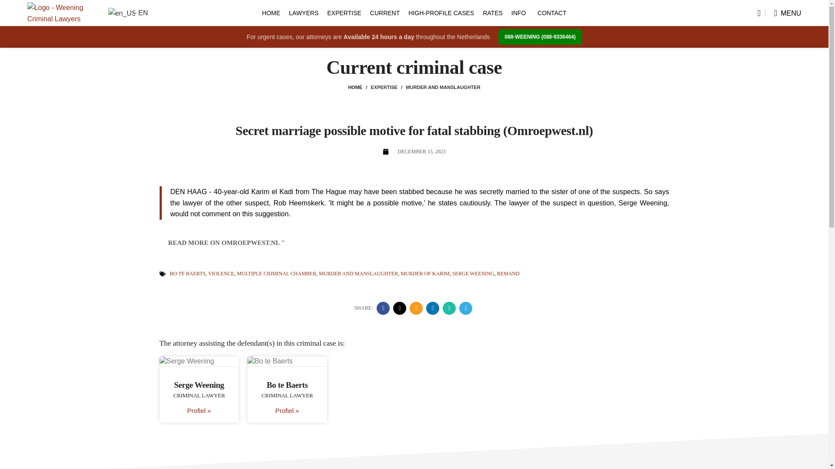 The height and width of the screenshot is (469, 835). What do you see at coordinates (441, 13) in the screenshot?
I see `HIGH-PROFILE CASES` at bounding box center [441, 13].